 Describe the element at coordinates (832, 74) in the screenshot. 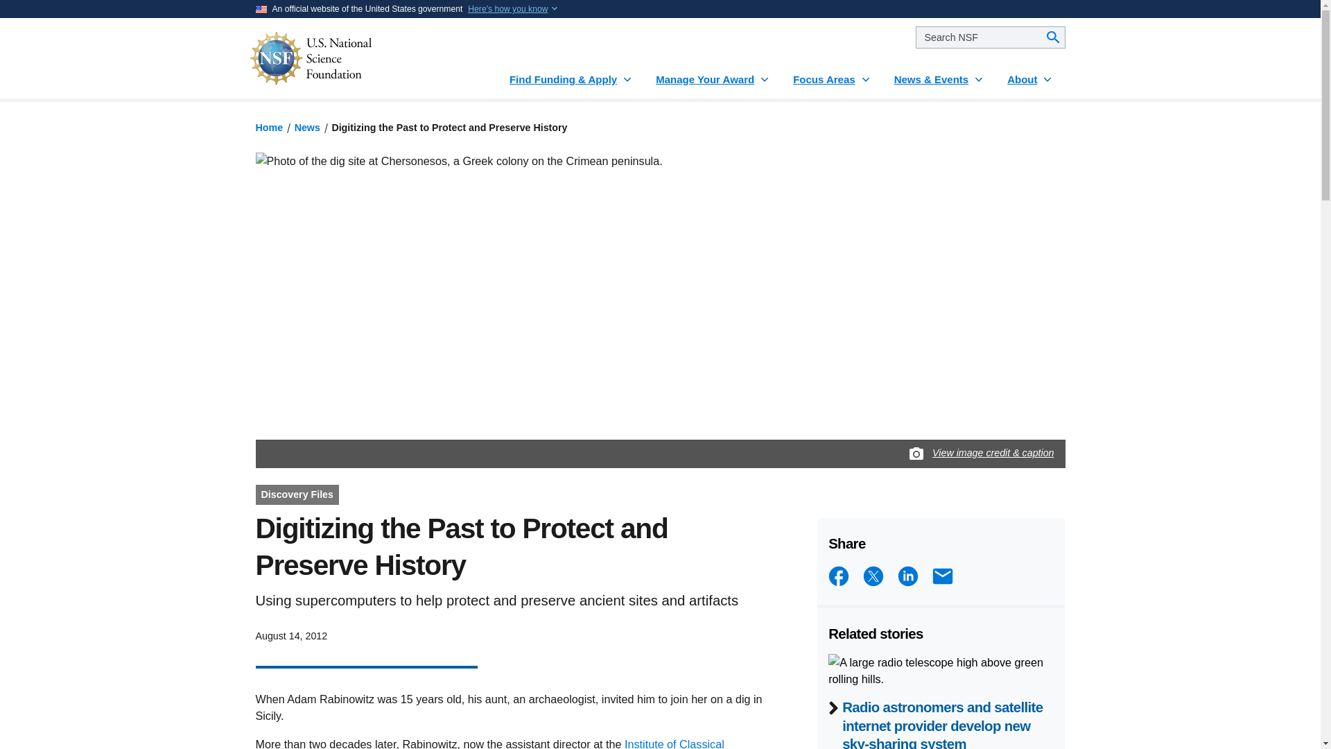

I see `Focus Areas` at that location.